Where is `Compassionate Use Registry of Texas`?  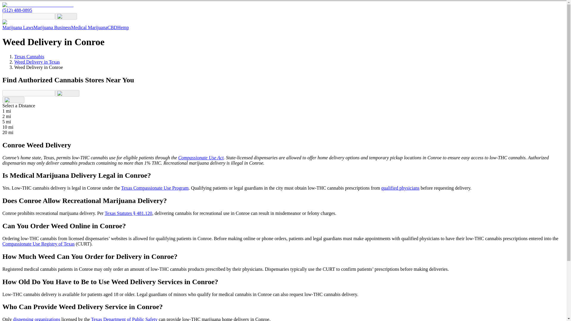 Compassionate Use Registry of Texas is located at coordinates (38, 244).